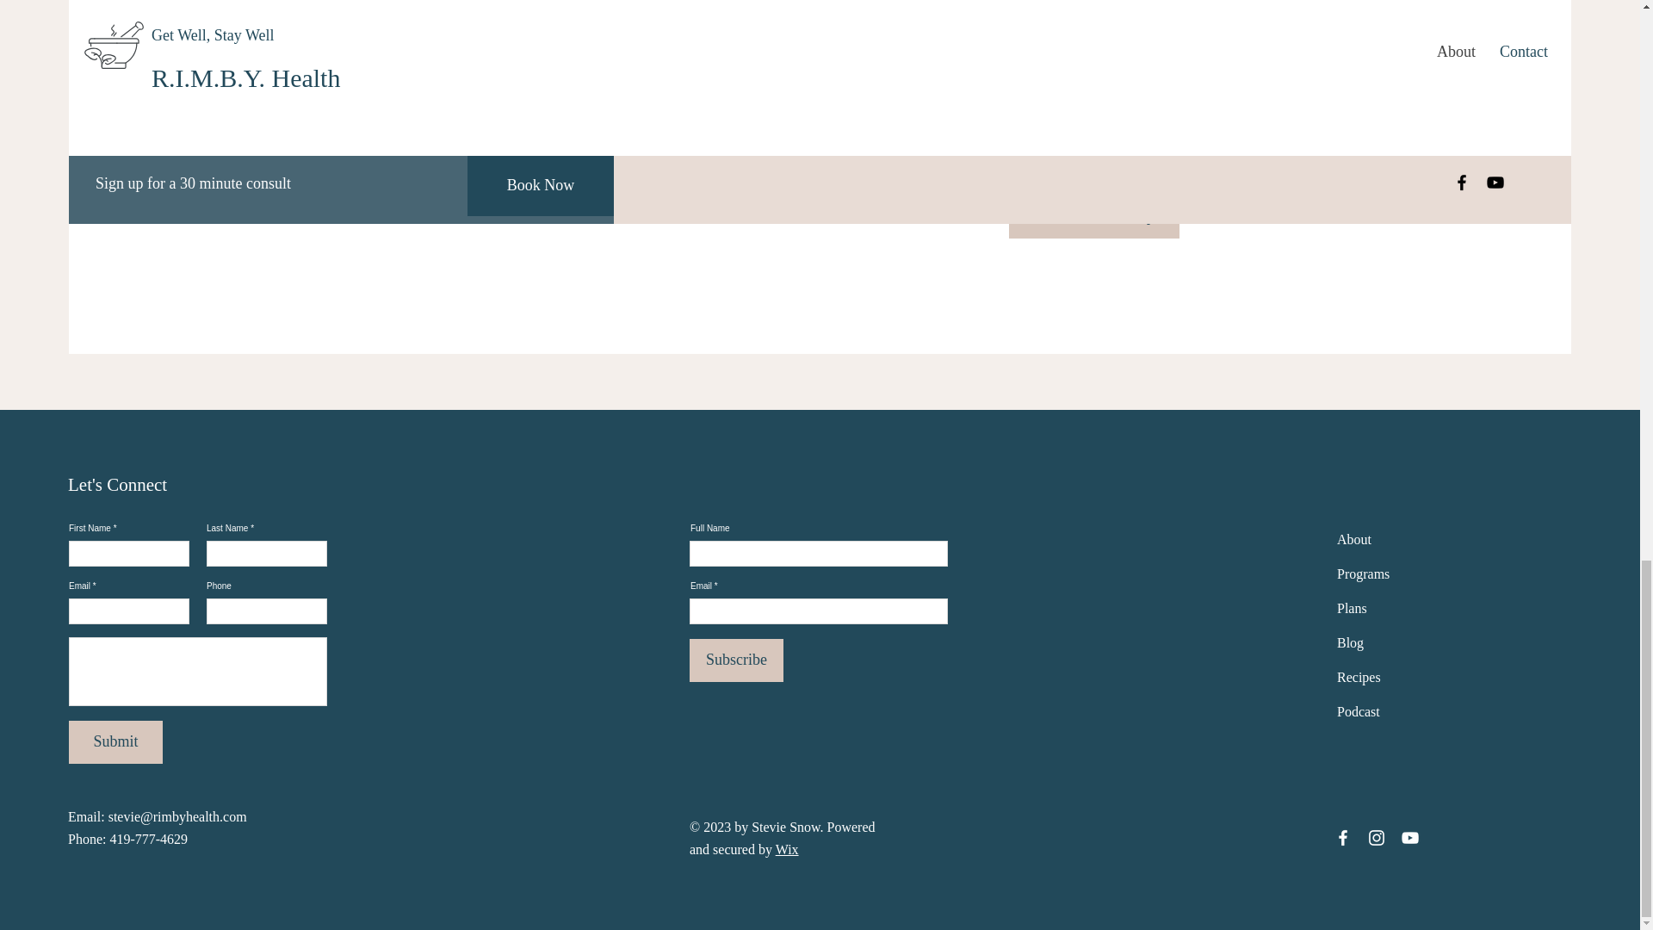 Image resolution: width=1653 pixels, height=930 pixels. I want to click on Podcast, so click(1359, 711).